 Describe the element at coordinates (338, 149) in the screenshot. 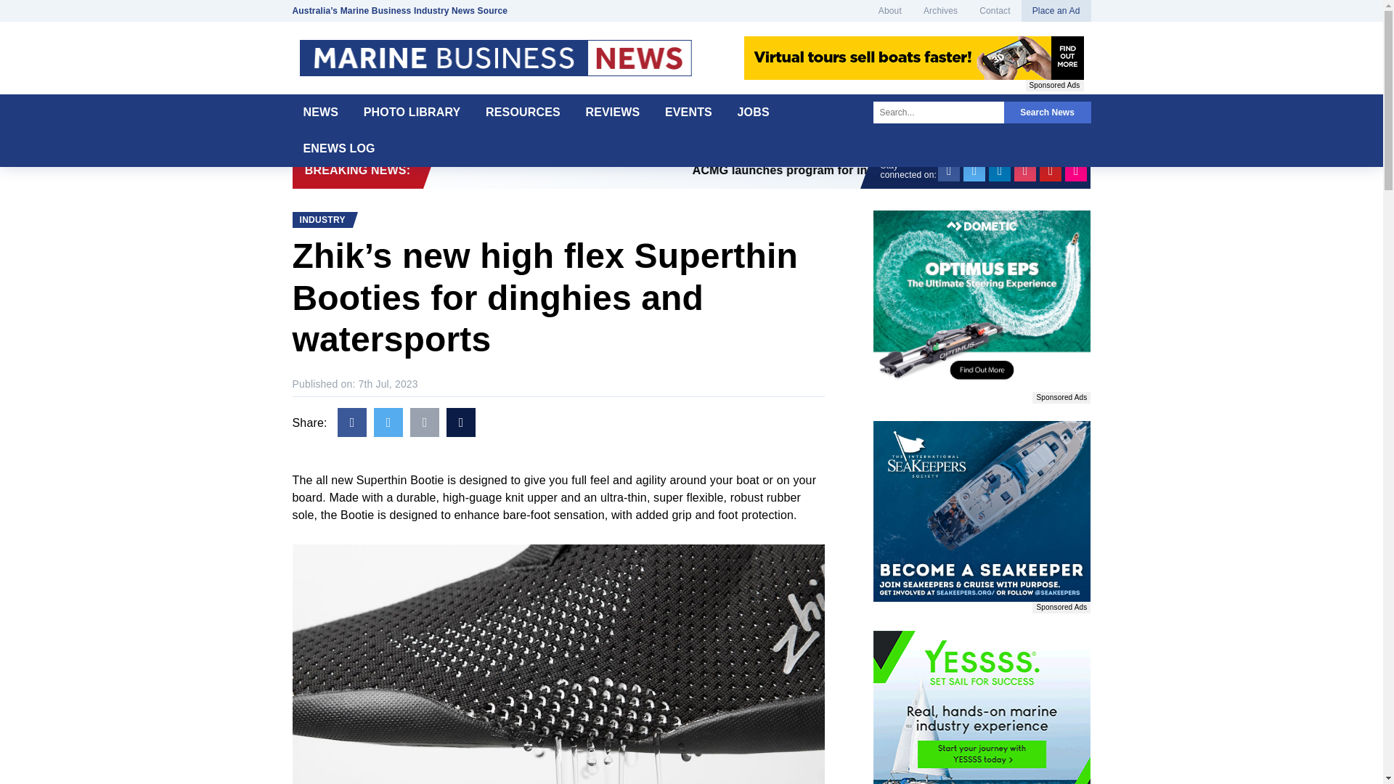

I see `ENEWS LOG` at that location.